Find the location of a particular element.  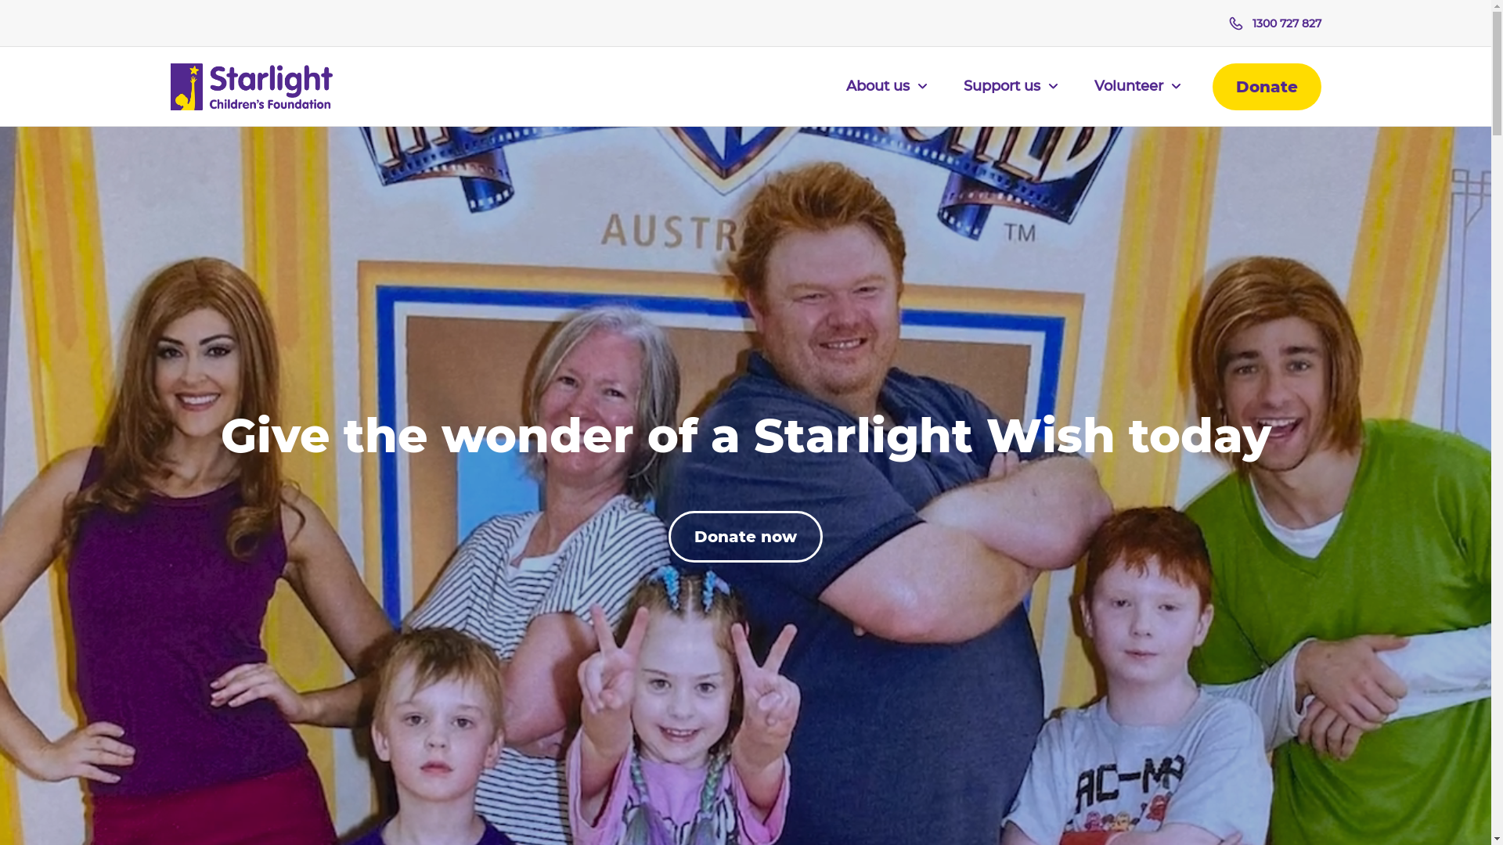

Our Stories
Inspiring tales of fun, support and courage is located at coordinates (1130, 268).